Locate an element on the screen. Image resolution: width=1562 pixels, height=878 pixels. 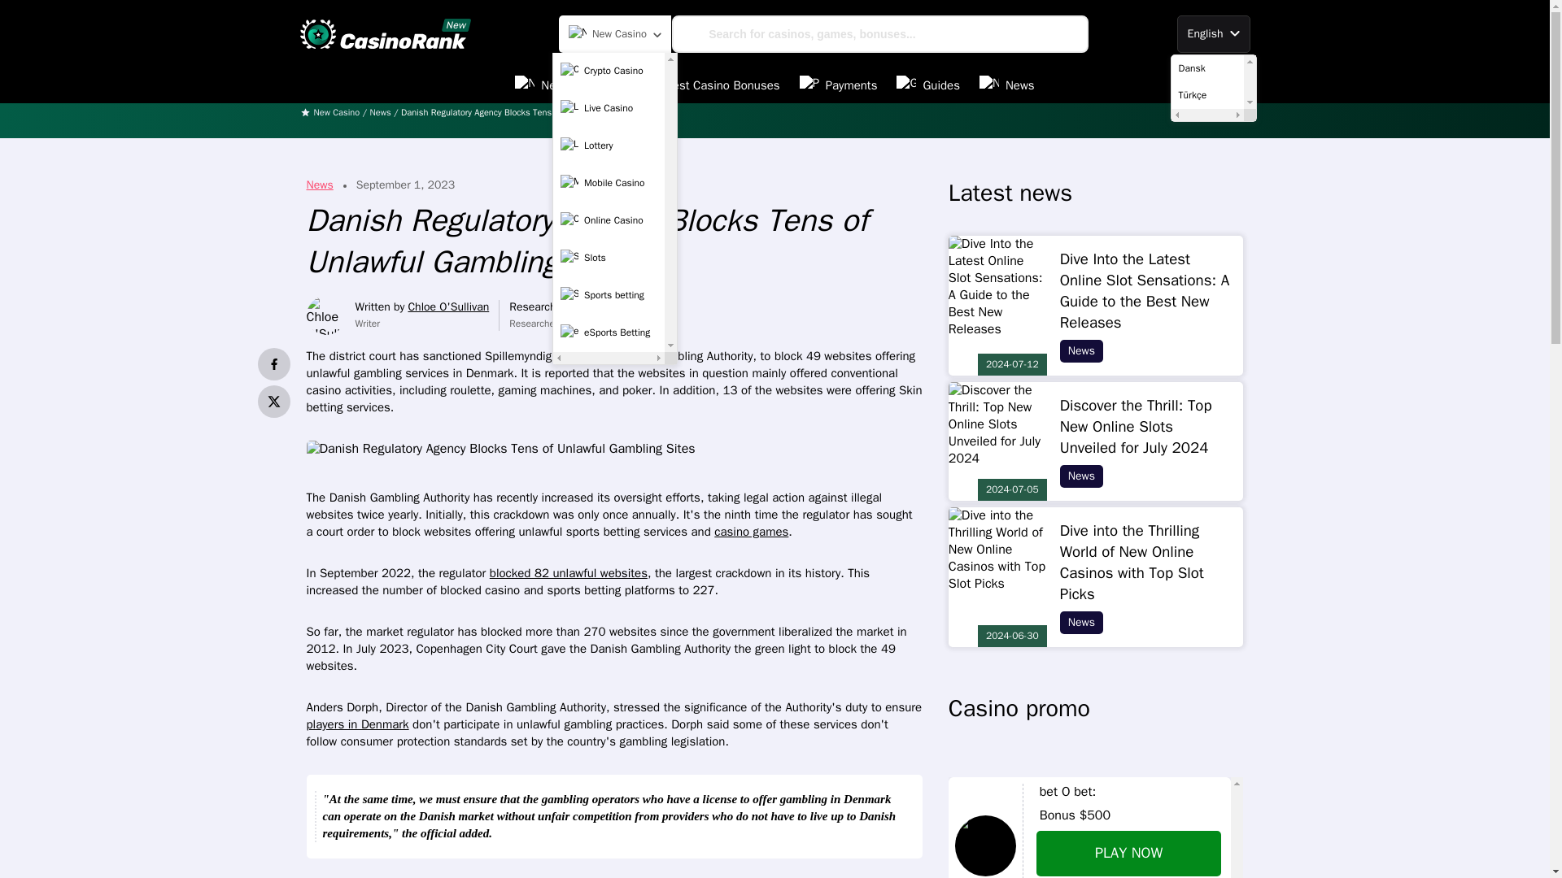
Live Casino is located at coordinates (609, 108).